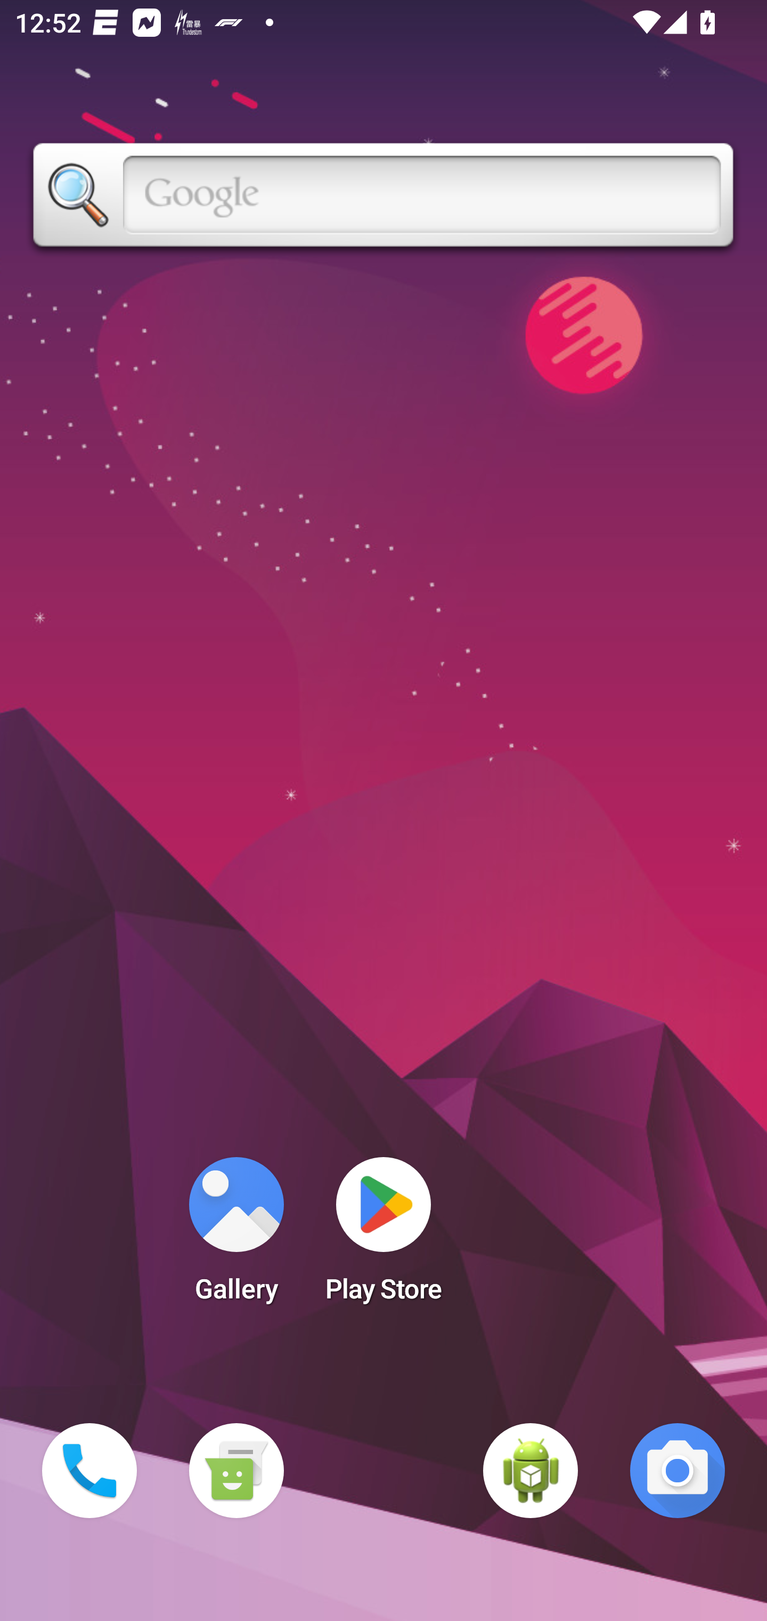 This screenshot has height=1621, width=767. I want to click on WebView Browser Tester, so click(531, 1471).